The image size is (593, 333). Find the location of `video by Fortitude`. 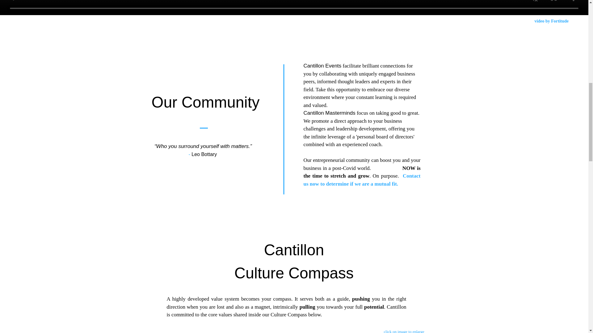

video by Fortitude is located at coordinates (552, 21).